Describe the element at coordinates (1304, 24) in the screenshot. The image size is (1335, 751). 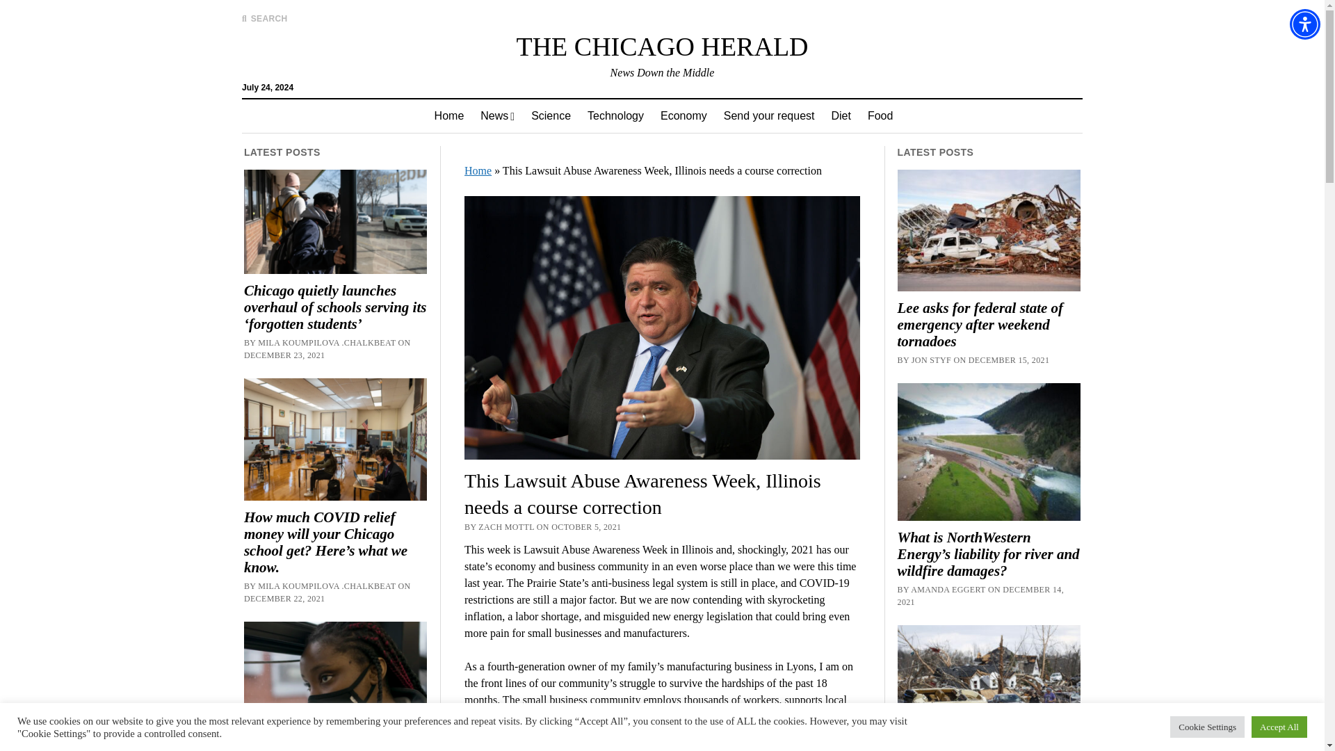
I see `Accessibility Menu` at that location.